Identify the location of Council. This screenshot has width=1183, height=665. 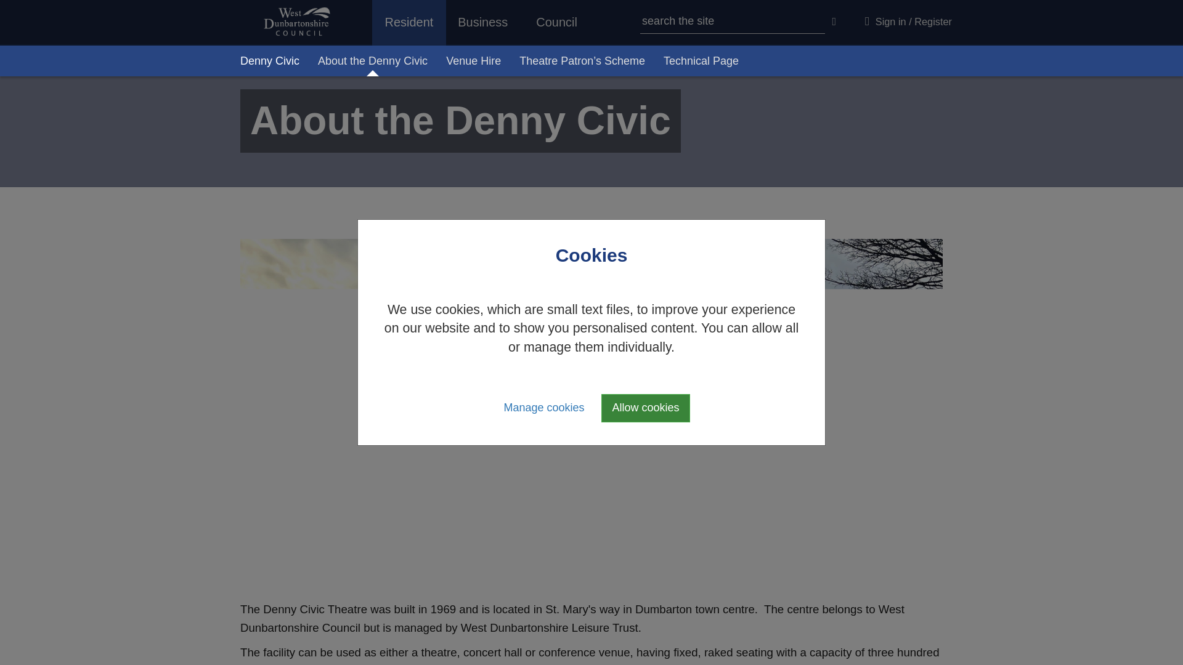
(557, 22).